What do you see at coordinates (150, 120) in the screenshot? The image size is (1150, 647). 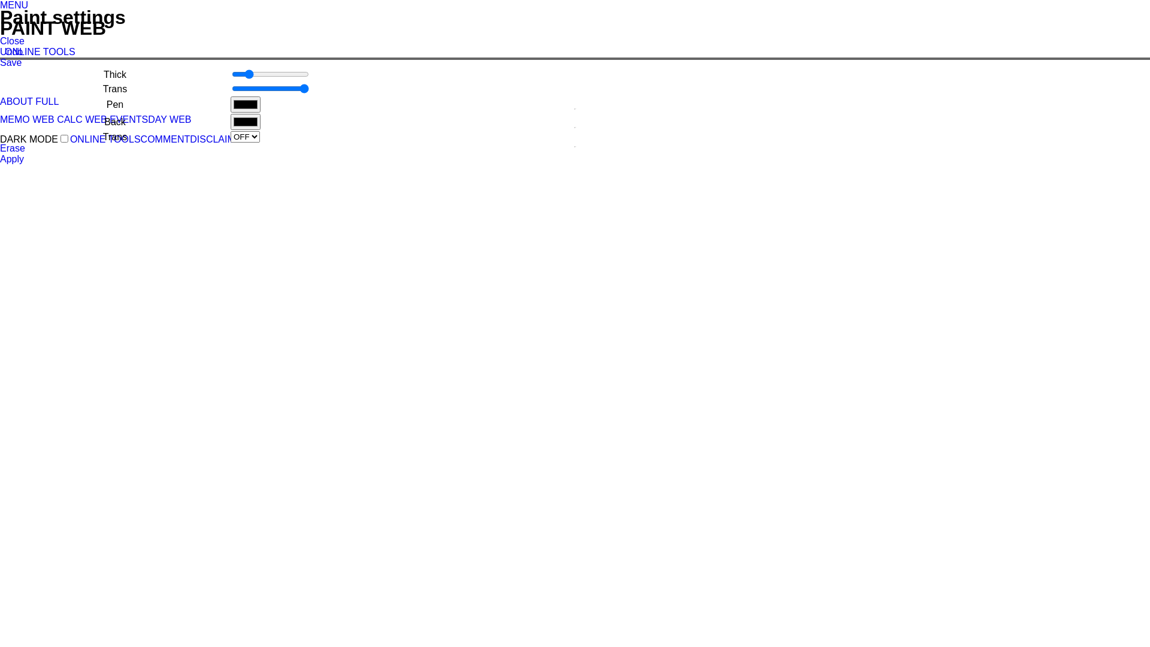 I see `EVENTSDAY WEB` at bounding box center [150, 120].